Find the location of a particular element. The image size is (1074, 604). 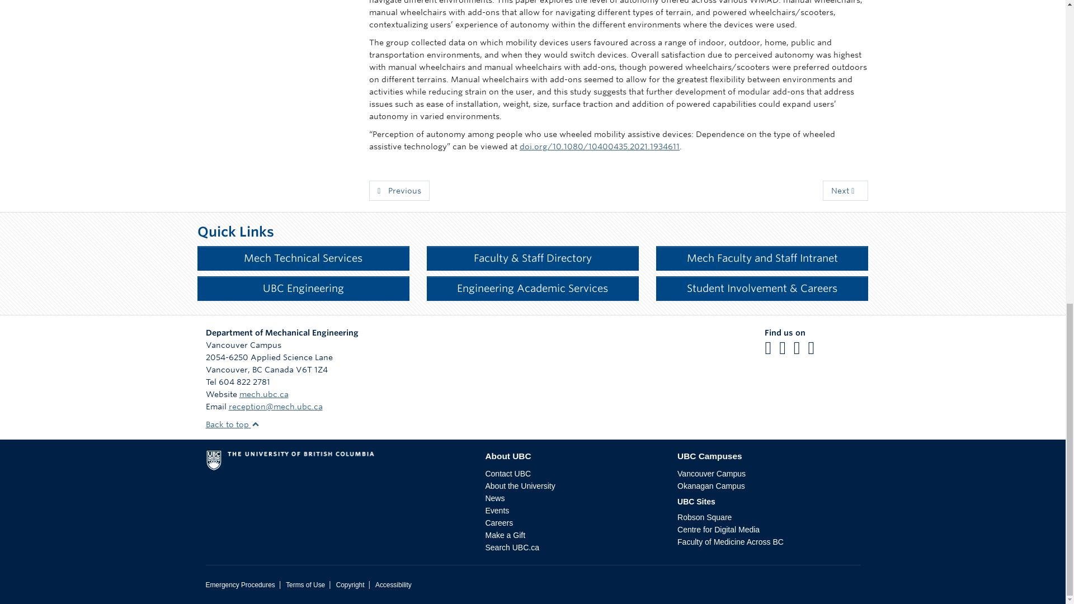

Back to top is located at coordinates (233, 424).